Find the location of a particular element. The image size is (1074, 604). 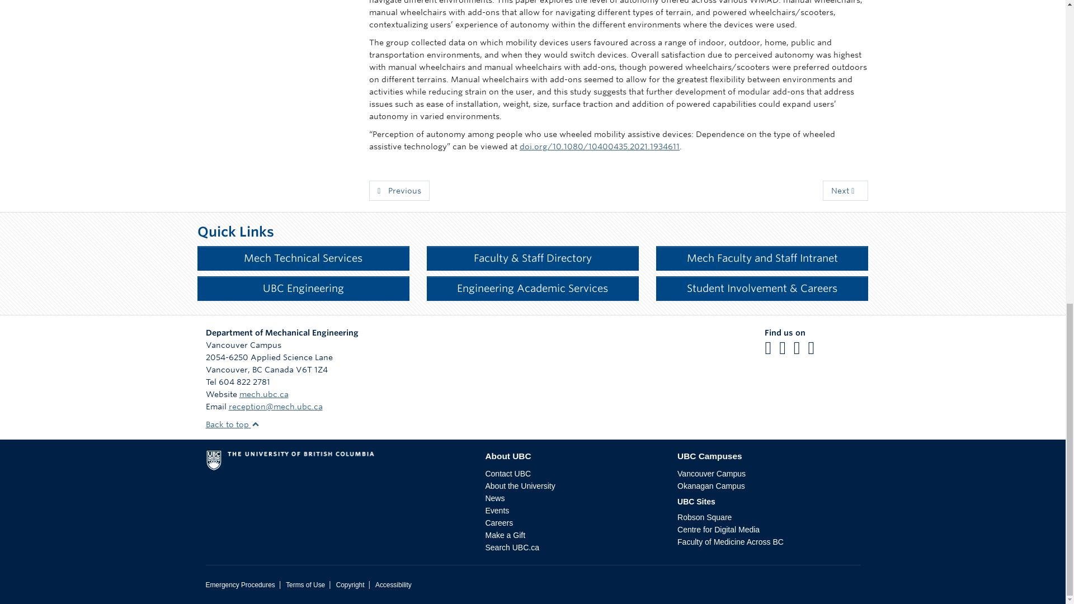

Back to top is located at coordinates (233, 424).